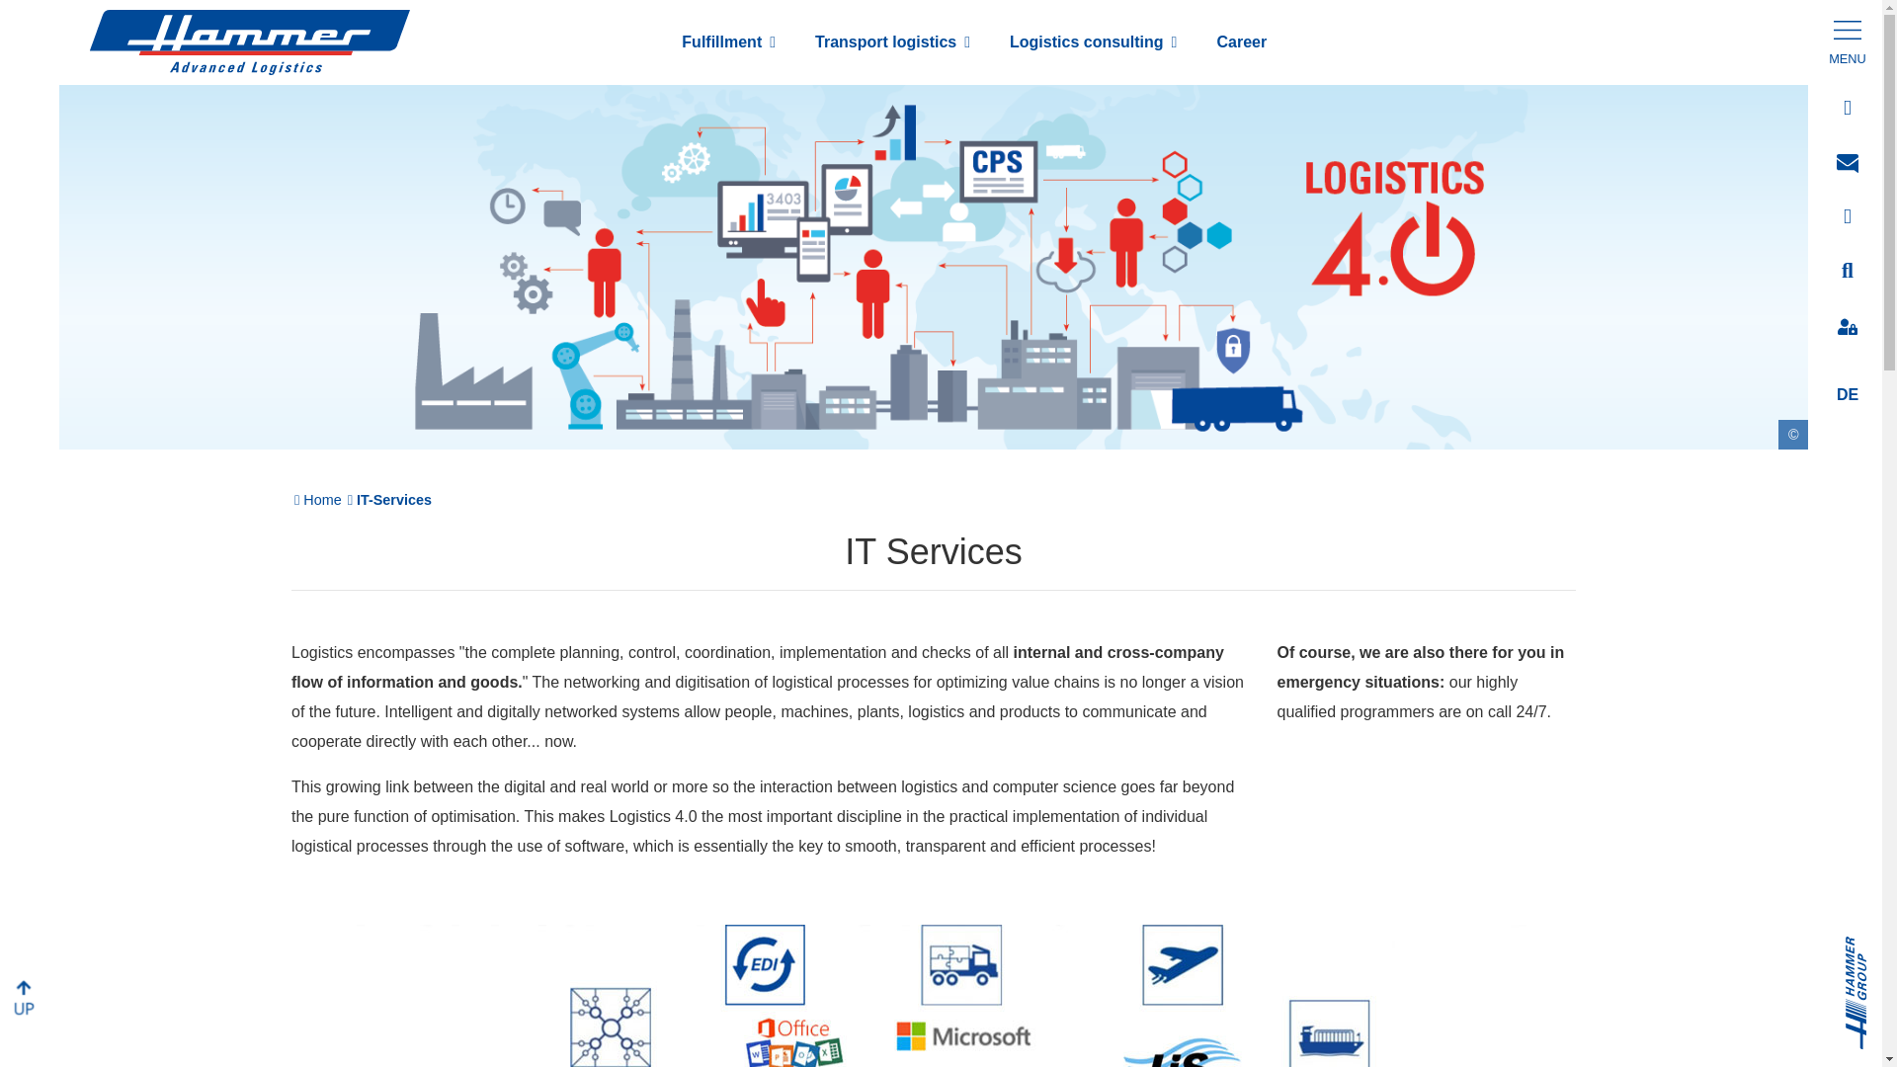 The image size is (1897, 1067). I want to click on Home, so click(323, 500).